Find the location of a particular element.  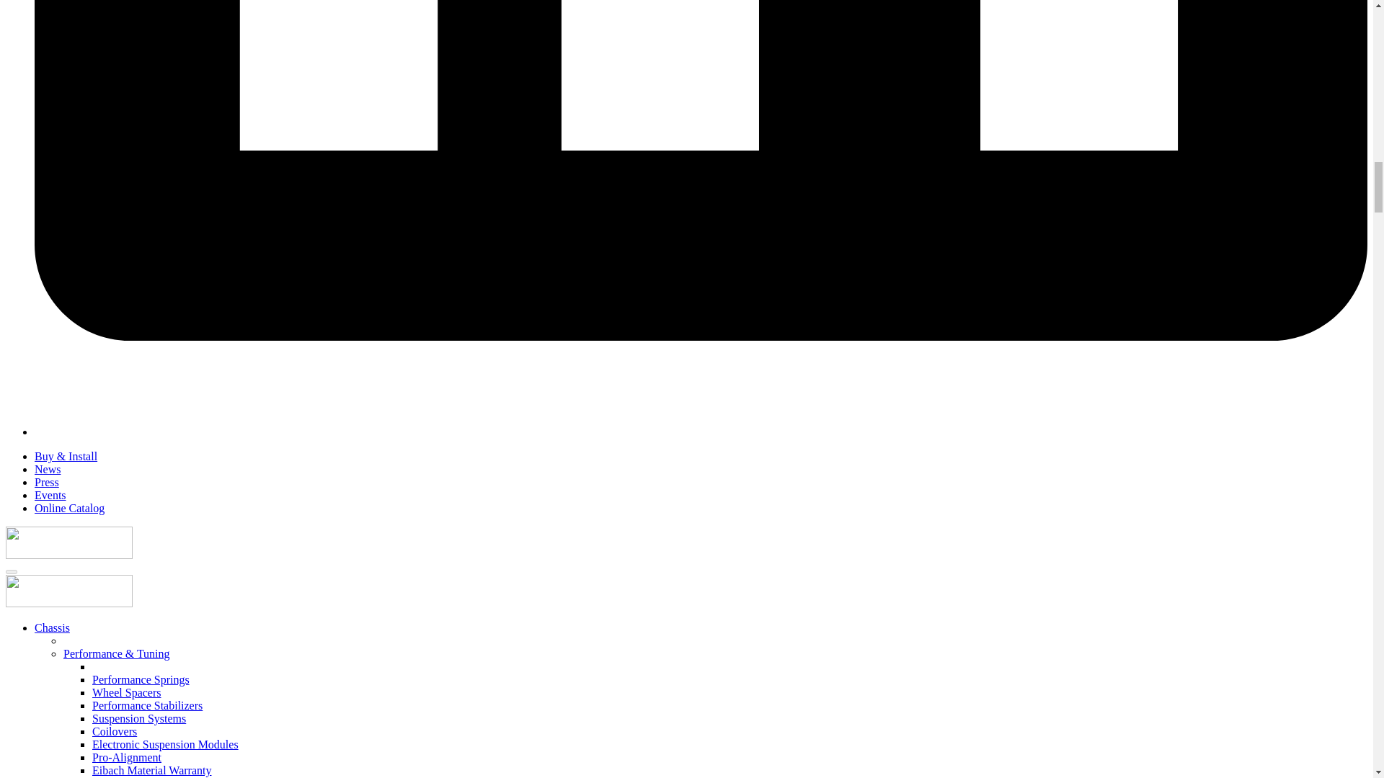

Wheel Spacers is located at coordinates (127, 692).